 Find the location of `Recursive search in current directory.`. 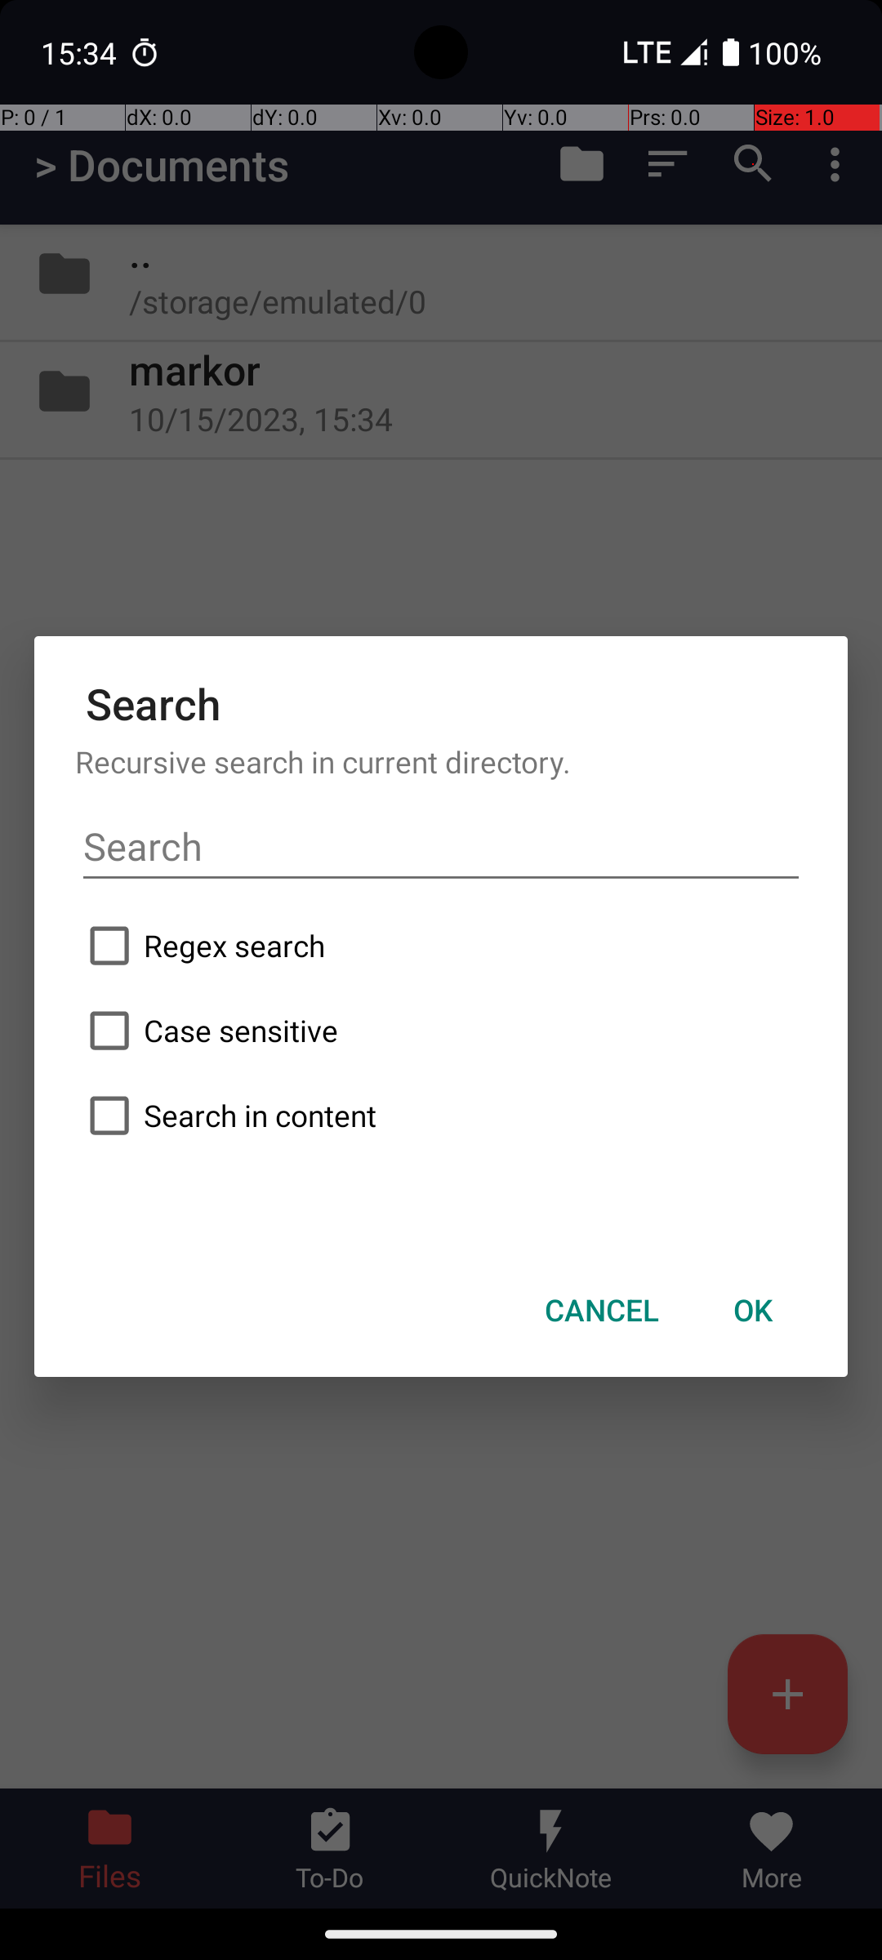

Recursive search in current directory. is located at coordinates (441, 761).